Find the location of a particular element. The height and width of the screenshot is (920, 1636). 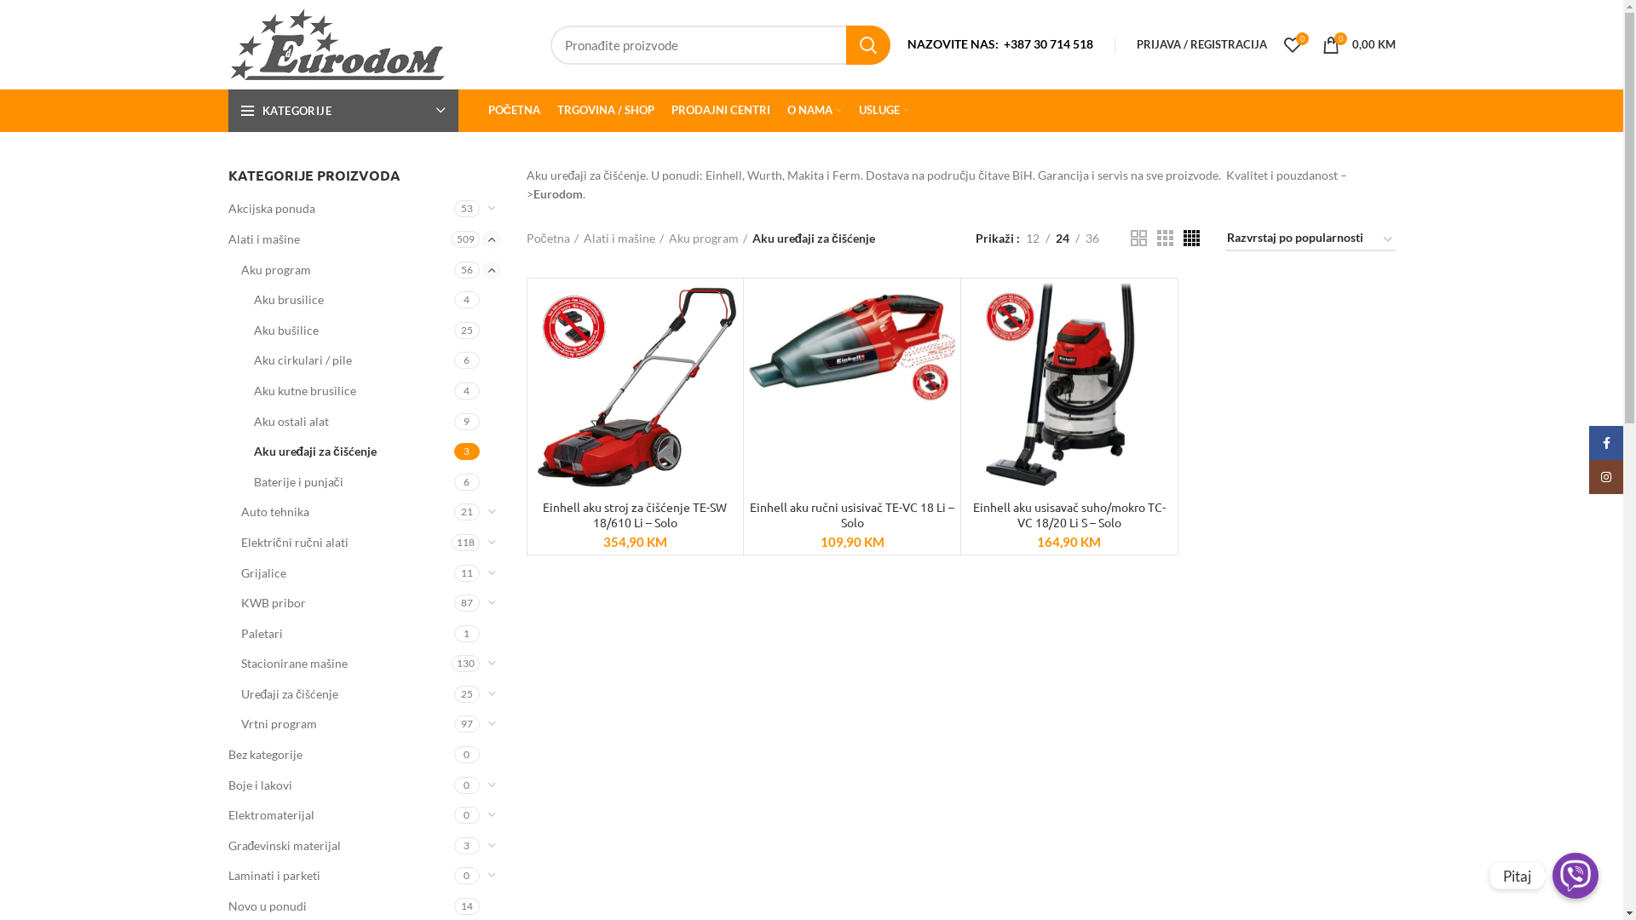

0
0,00 KM is located at coordinates (1359, 44).